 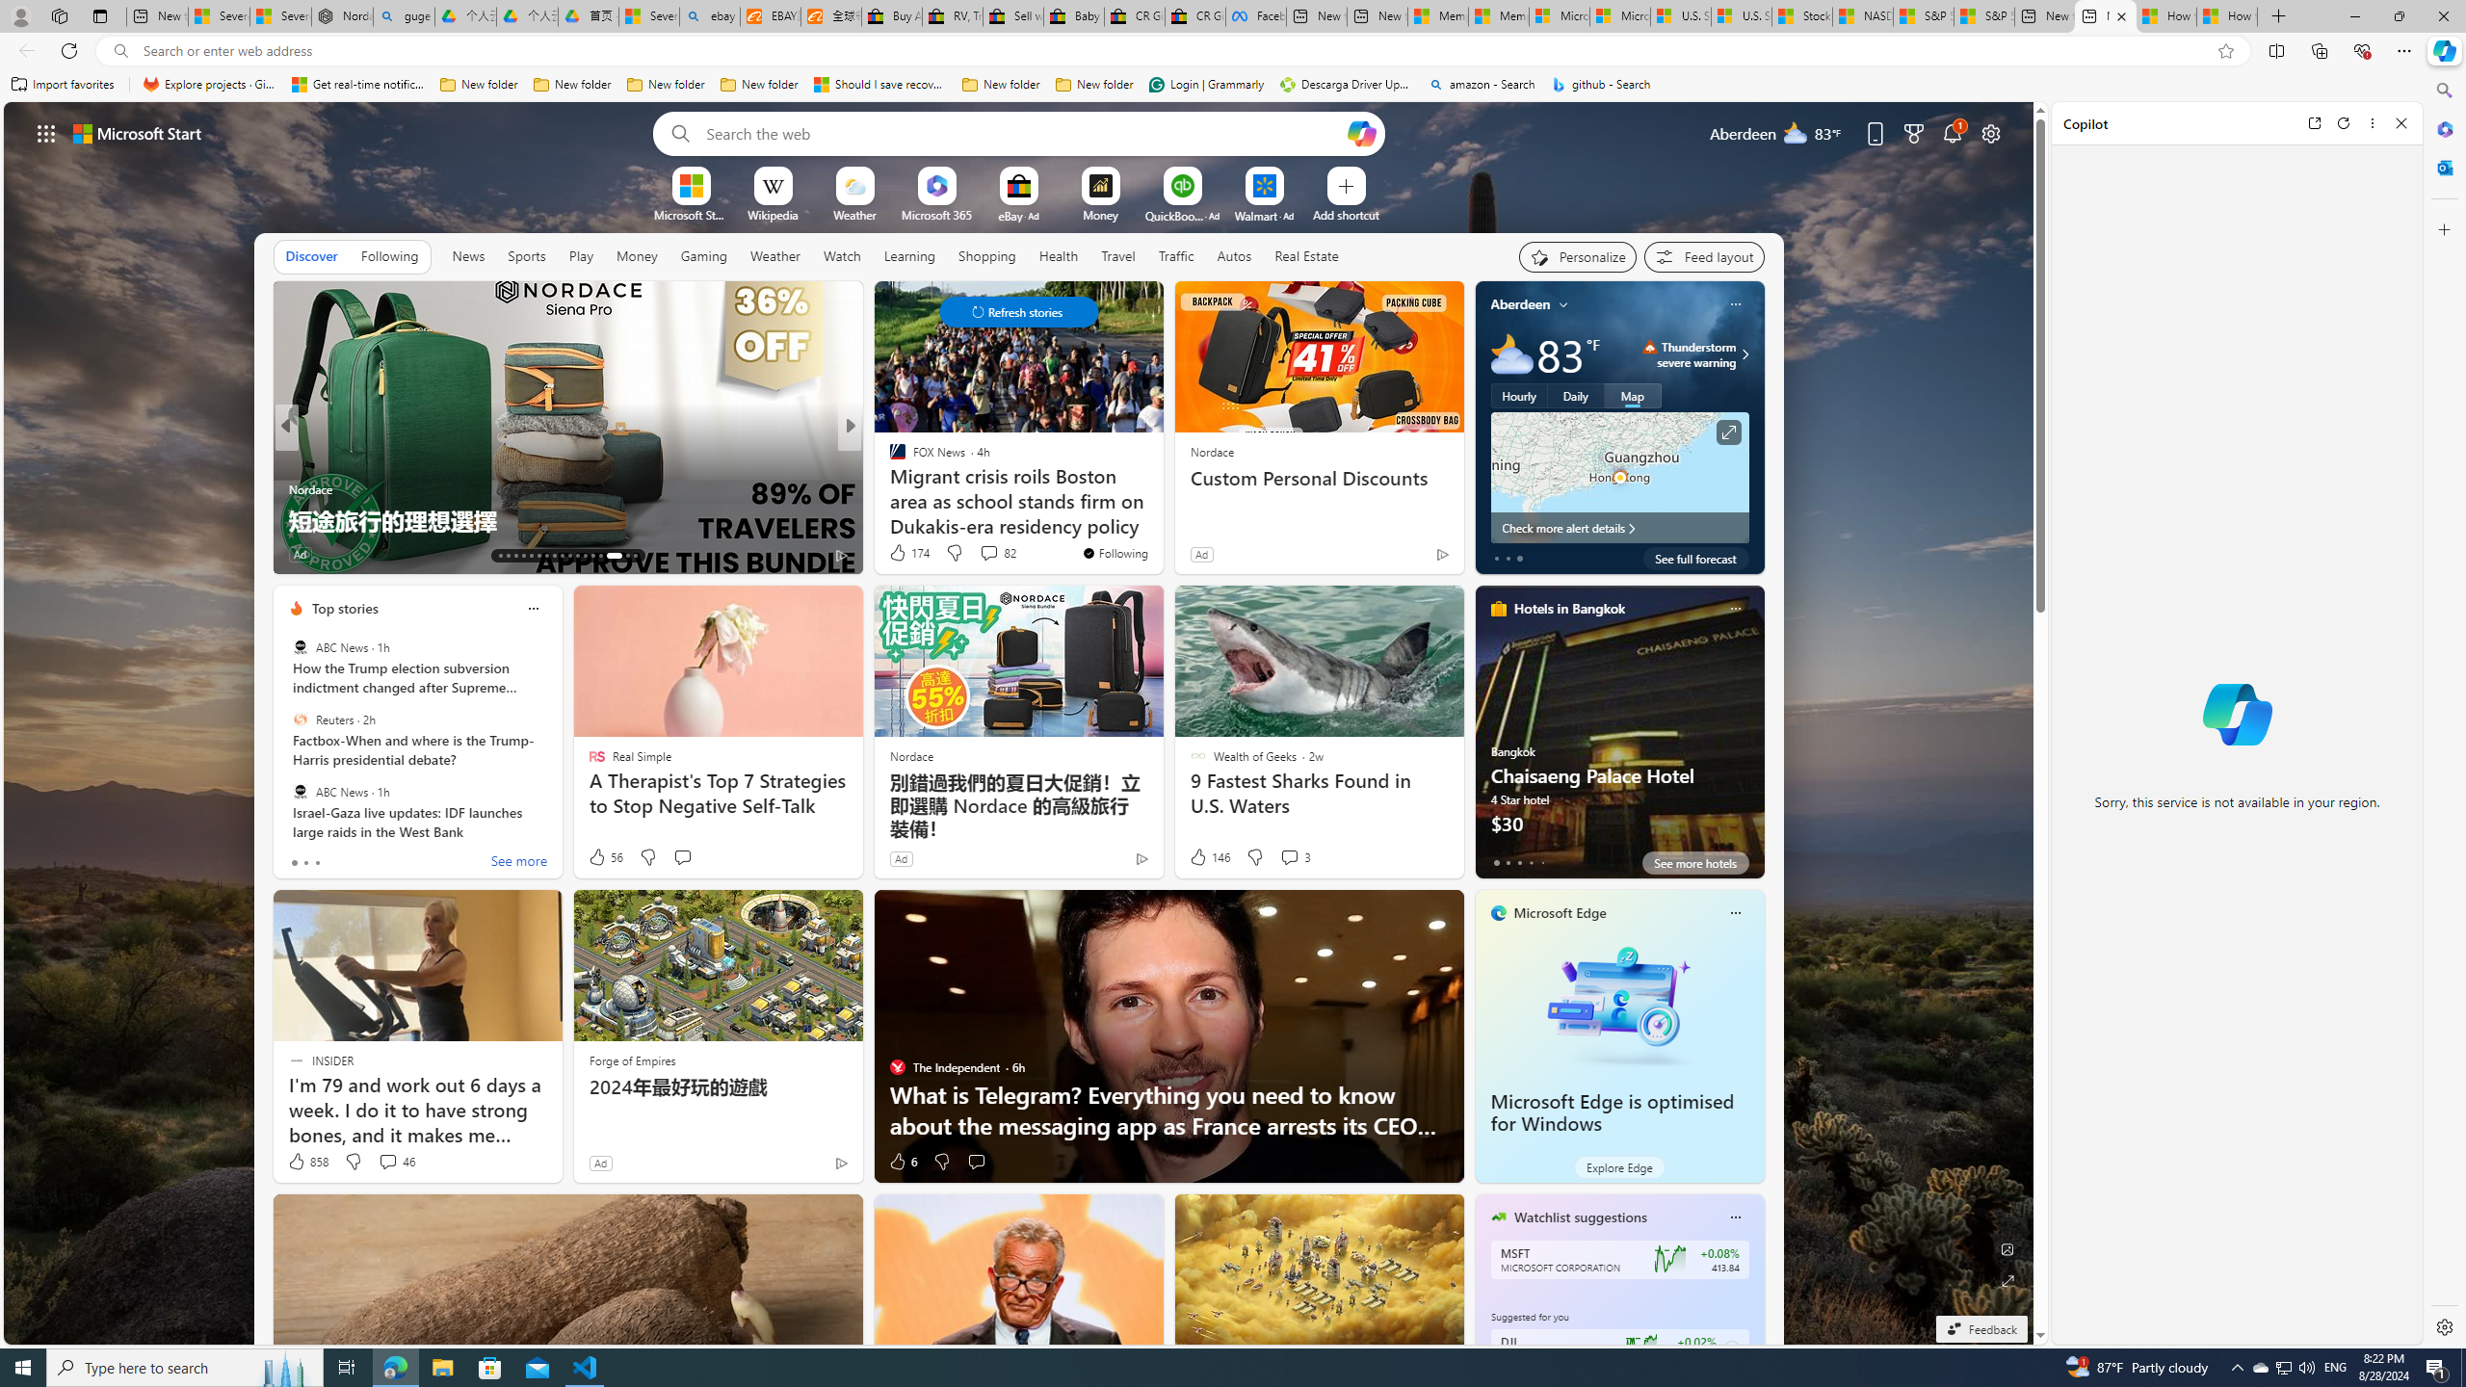 What do you see at coordinates (605, 857) in the screenshot?
I see `56 Like` at bounding box center [605, 857].